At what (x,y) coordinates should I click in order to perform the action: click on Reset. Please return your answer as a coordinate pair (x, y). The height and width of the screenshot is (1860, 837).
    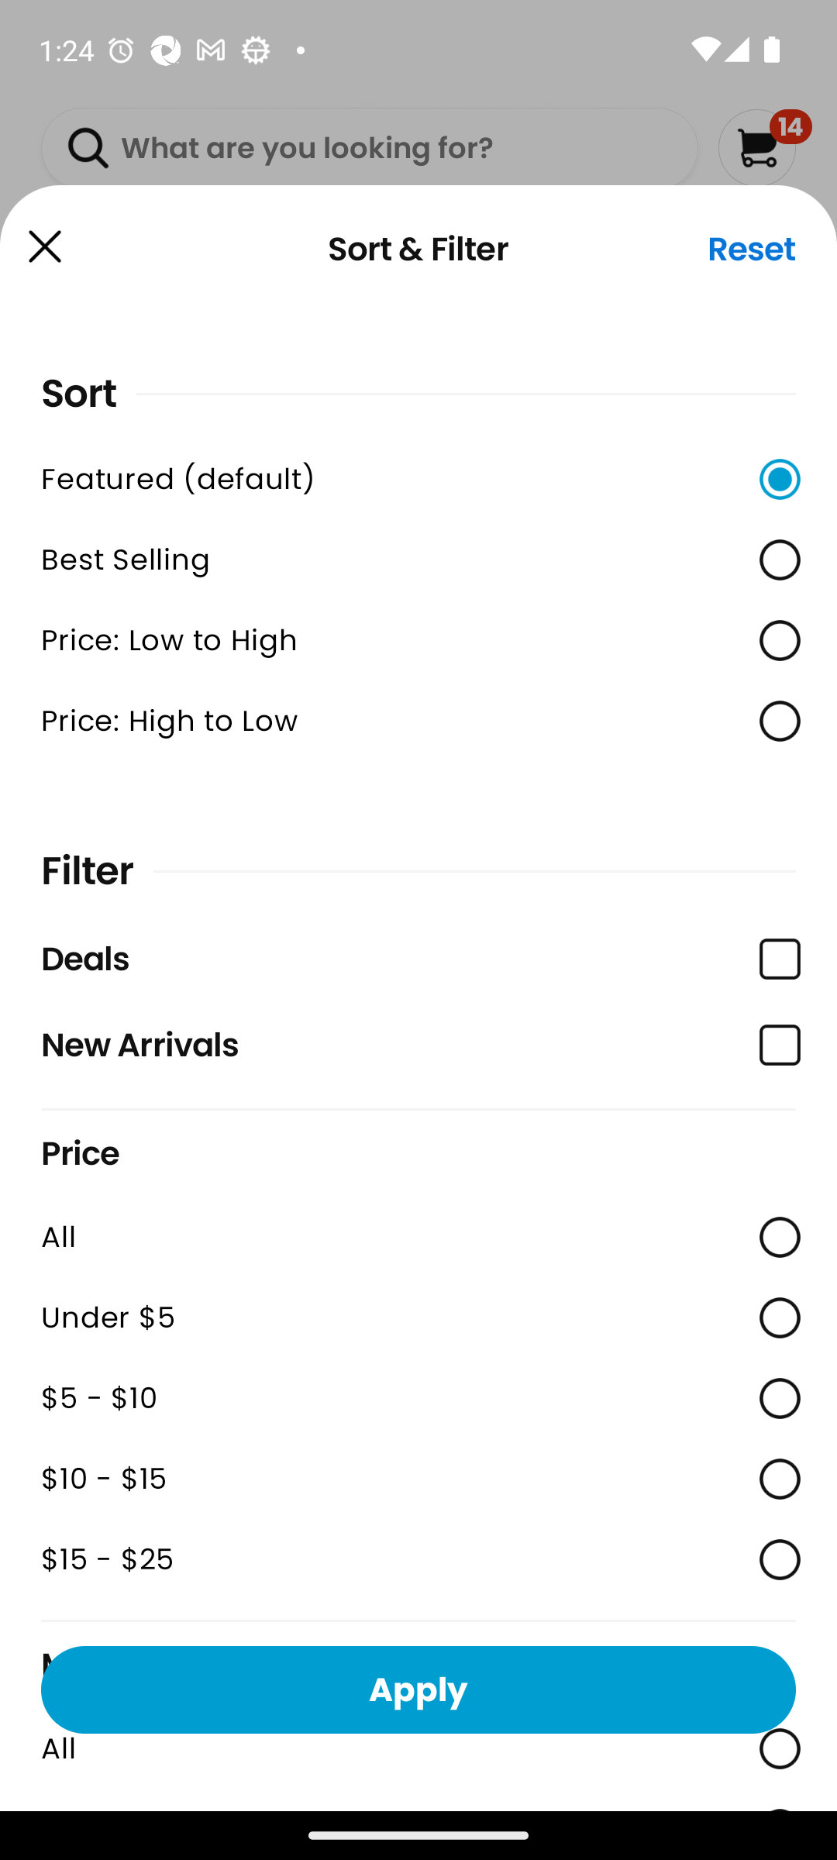
    Looking at the image, I should click on (752, 249).